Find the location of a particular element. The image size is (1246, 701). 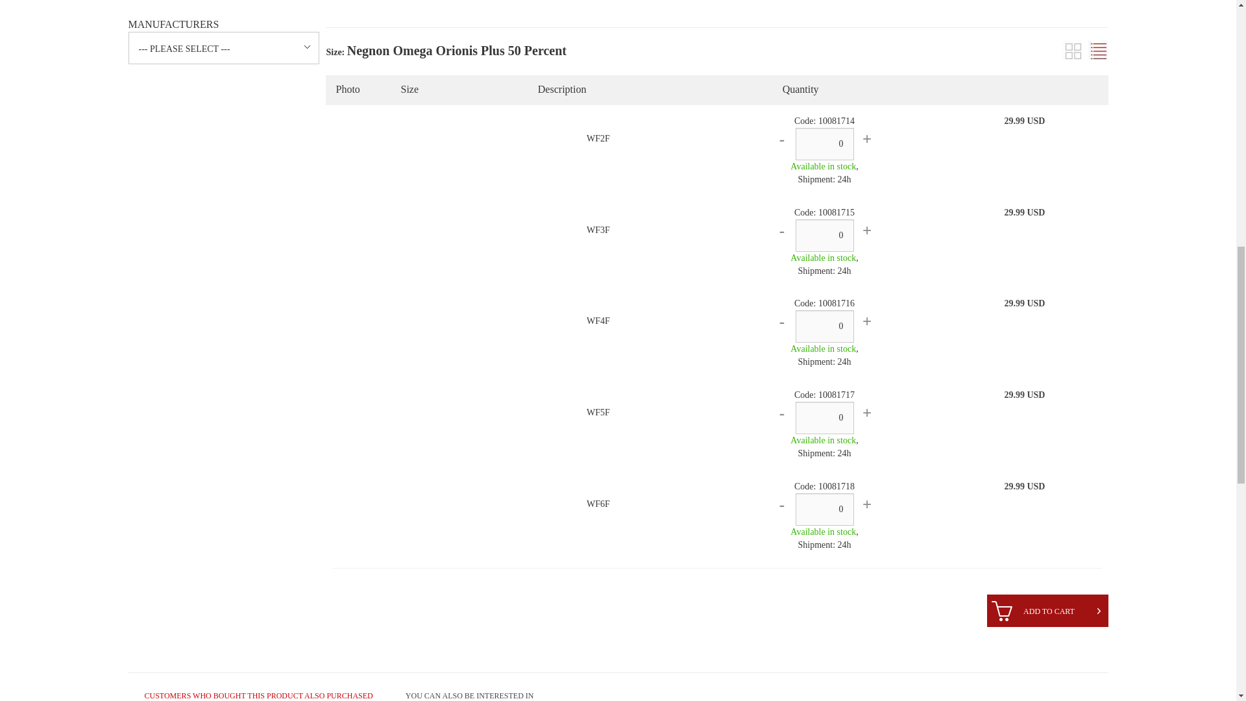

0 is located at coordinates (824, 326).